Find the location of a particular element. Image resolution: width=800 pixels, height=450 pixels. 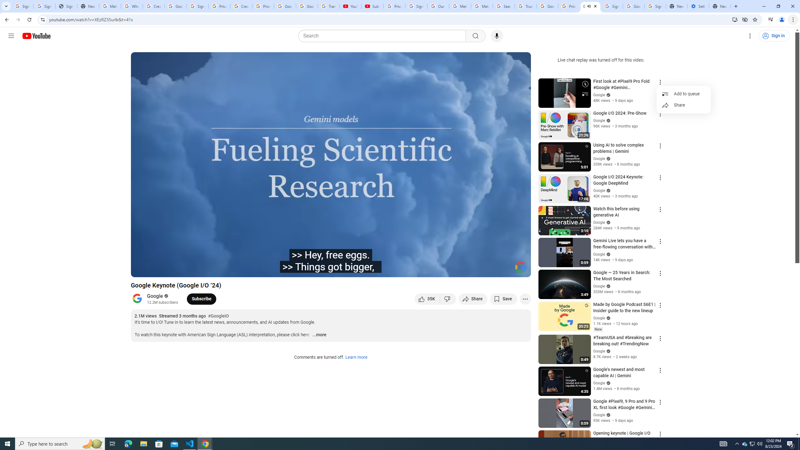

Mute (m) is located at coordinates (171, 270).